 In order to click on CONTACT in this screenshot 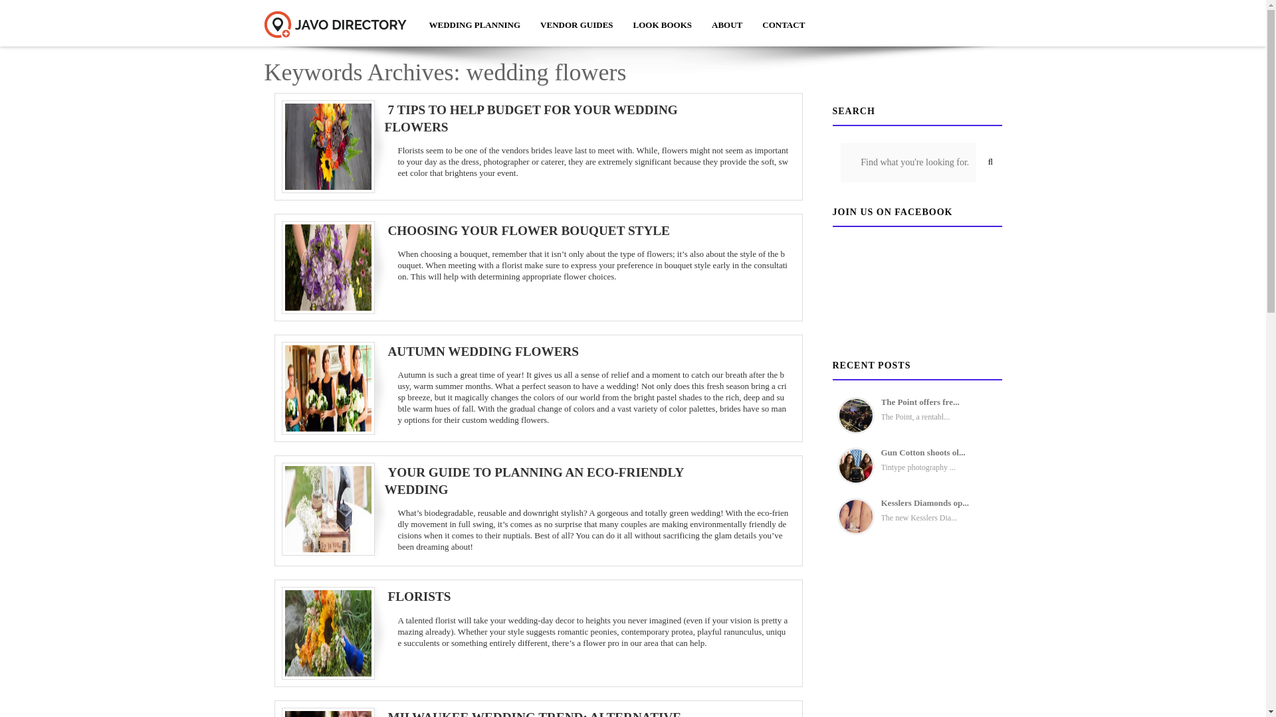, I will do `click(784, 25)`.